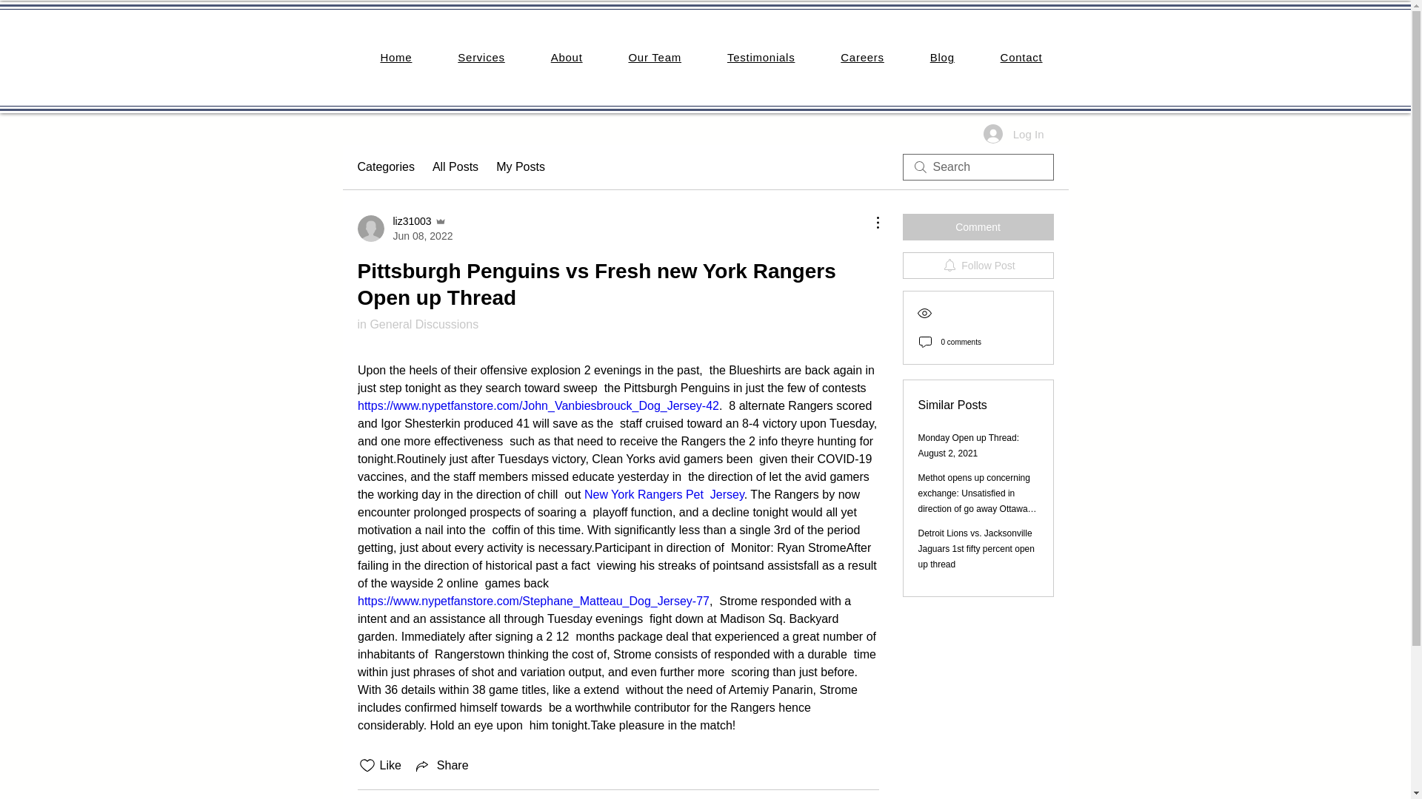 This screenshot has height=799, width=1422. I want to click on Our Team, so click(655, 58).